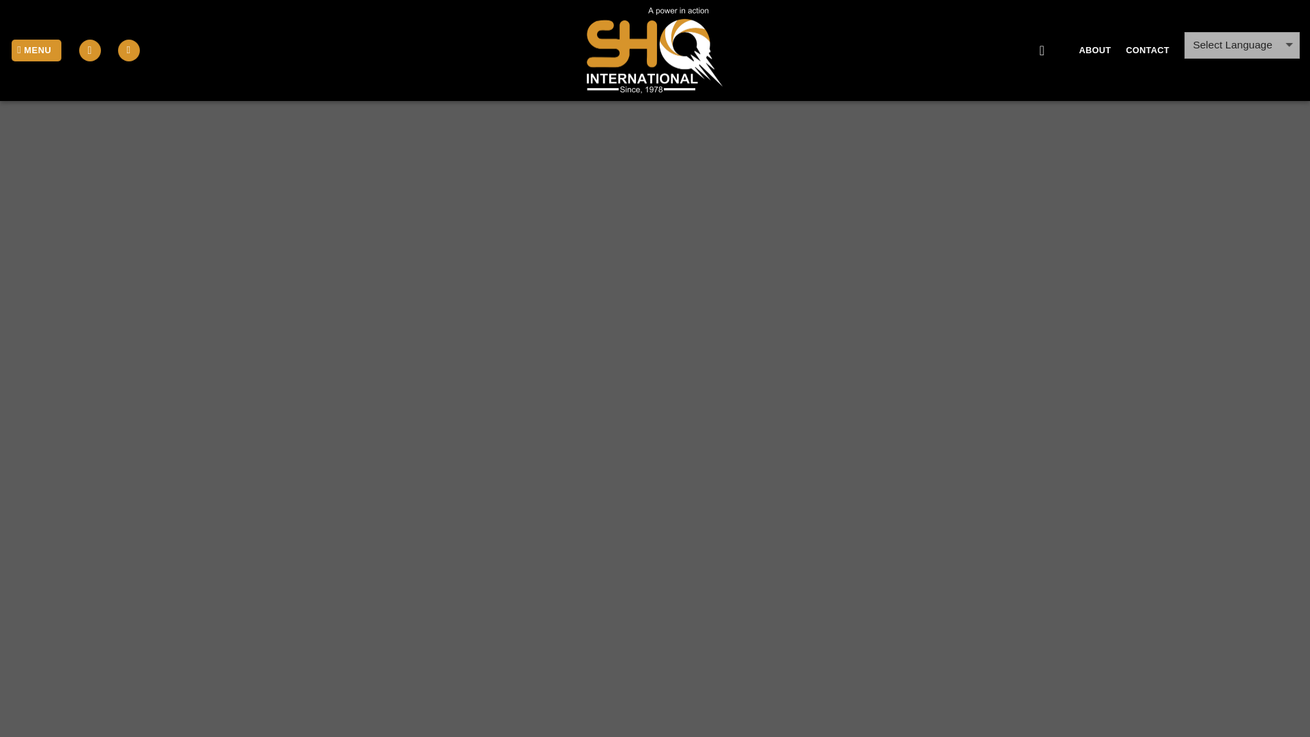 The height and width of the screenshot is (737, 1310). Describe the element at coordinates (37, 50) in the screenshot. I see `MENU` at that location.